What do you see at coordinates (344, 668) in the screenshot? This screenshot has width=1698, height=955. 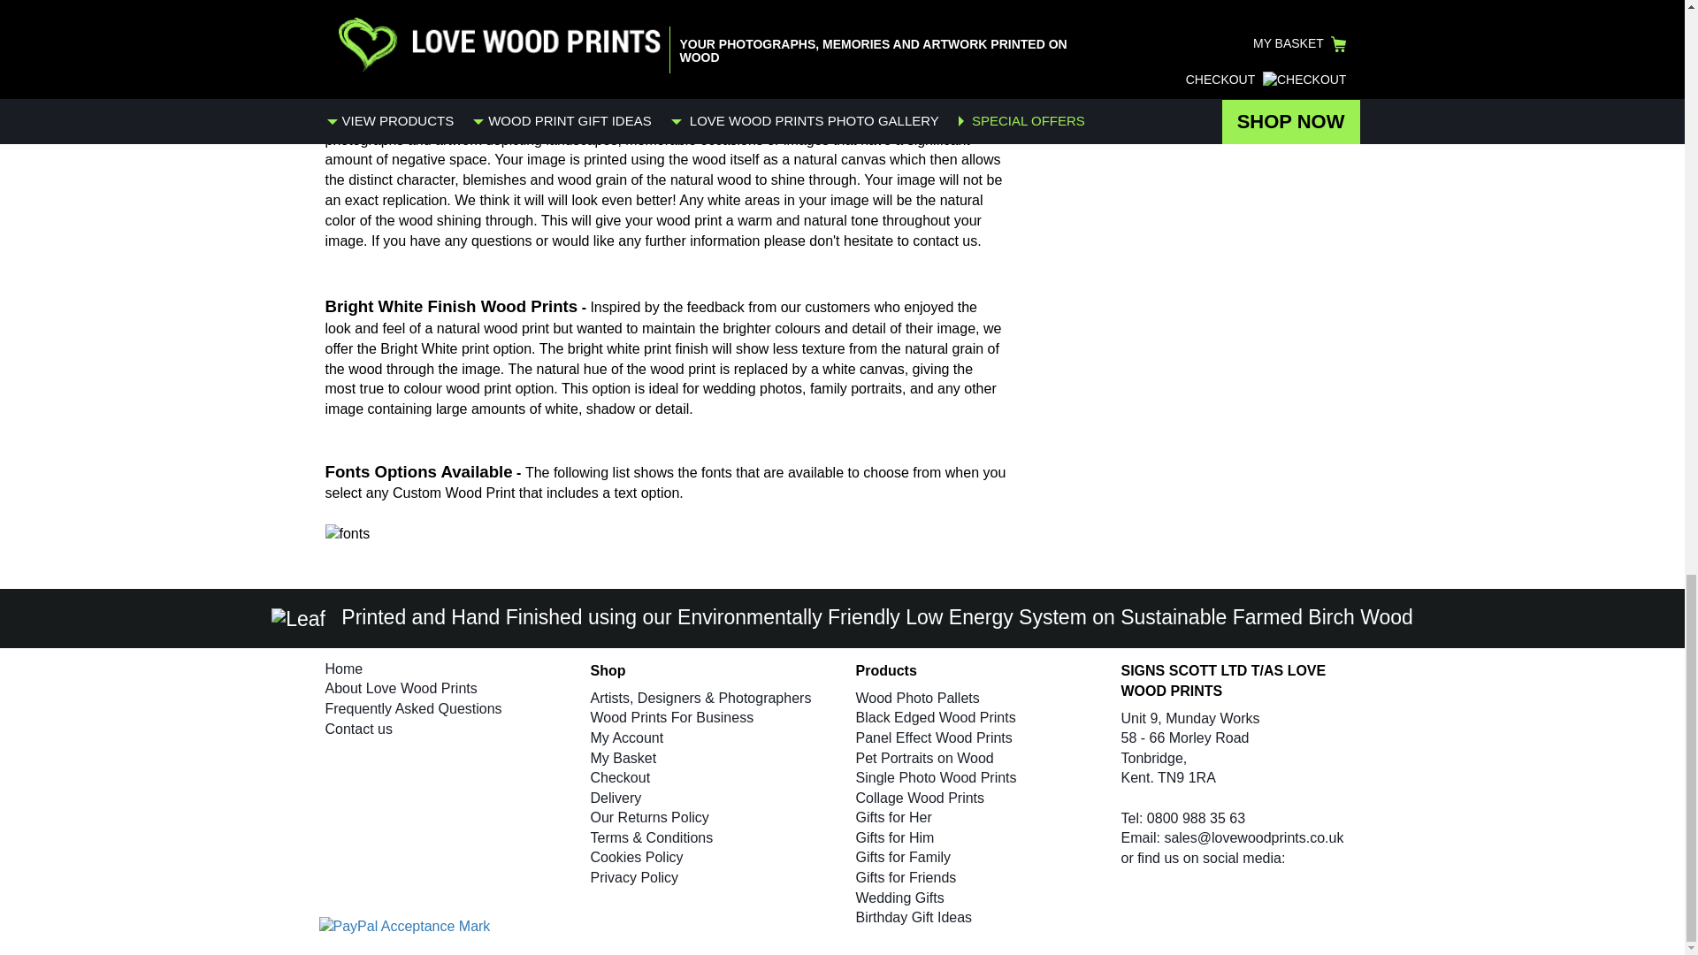 I see `Home` at bounding box center [344, 668].